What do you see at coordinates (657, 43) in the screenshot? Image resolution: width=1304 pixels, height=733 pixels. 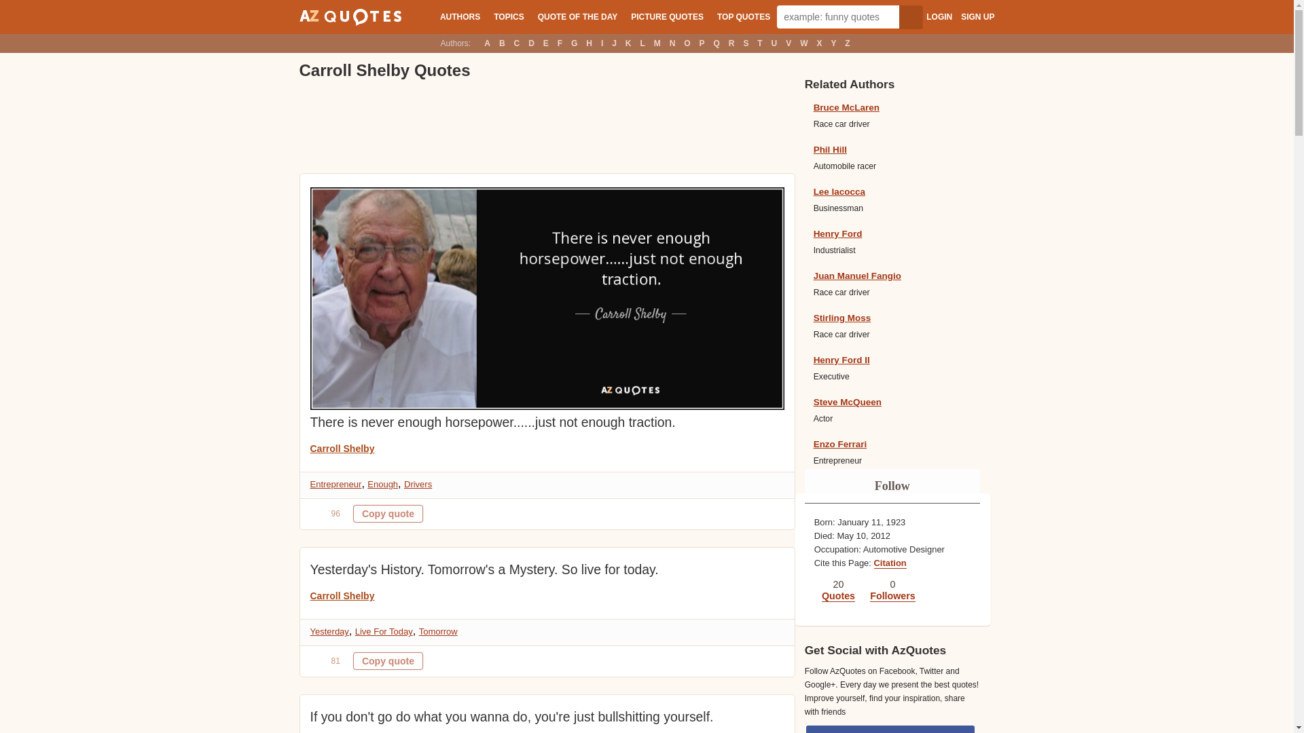 I see `M` at bounding box center [657, 43].